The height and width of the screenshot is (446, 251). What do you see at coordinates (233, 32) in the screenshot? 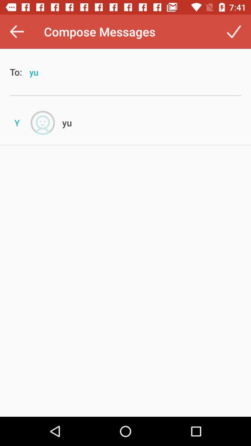
I see `choose the item at the top right corner` at bounding box center [233, 32].